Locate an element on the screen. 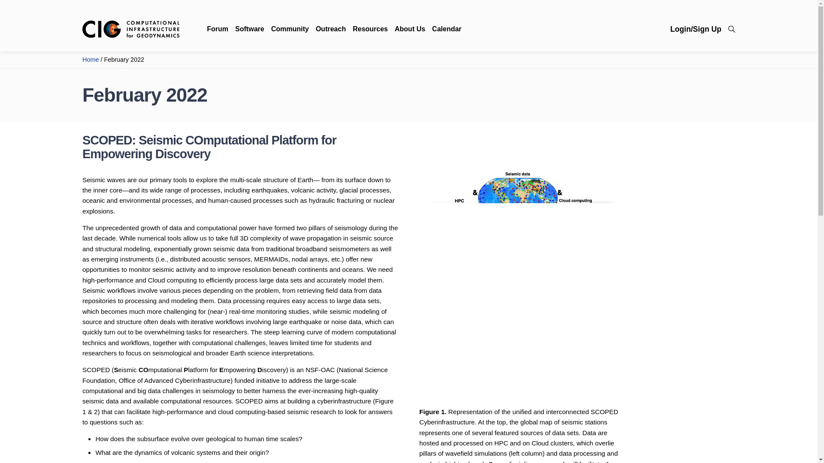  Login is located at coordinates (696, 29).